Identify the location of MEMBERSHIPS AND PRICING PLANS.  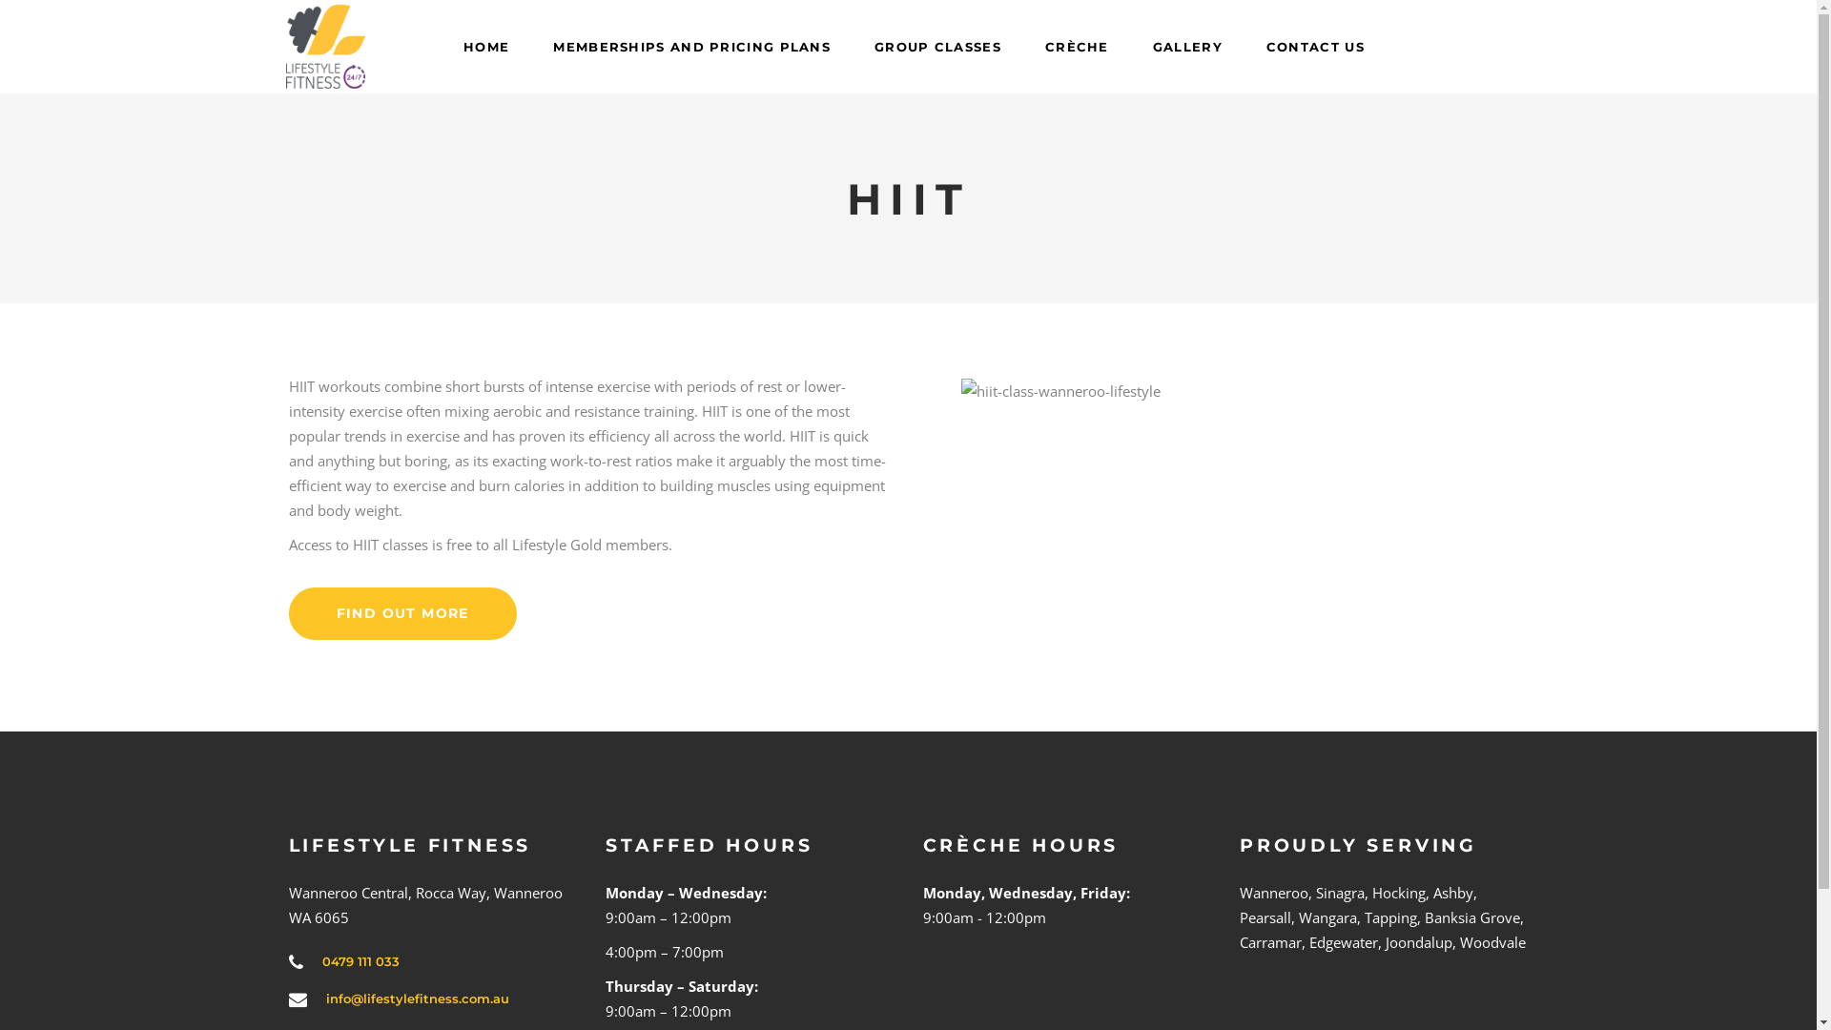
(692, 47).